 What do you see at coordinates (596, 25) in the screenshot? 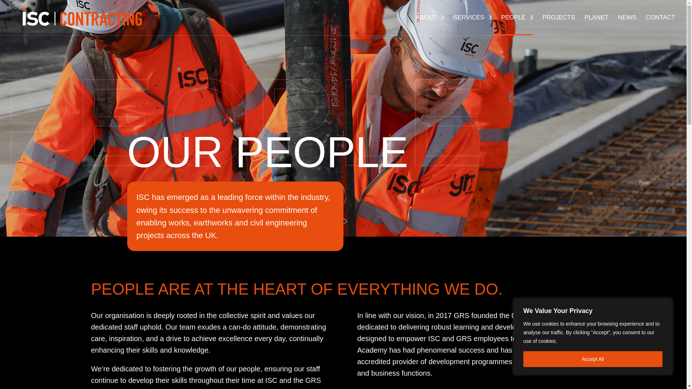
I see `PLANET` at bounding box center [596, 25].